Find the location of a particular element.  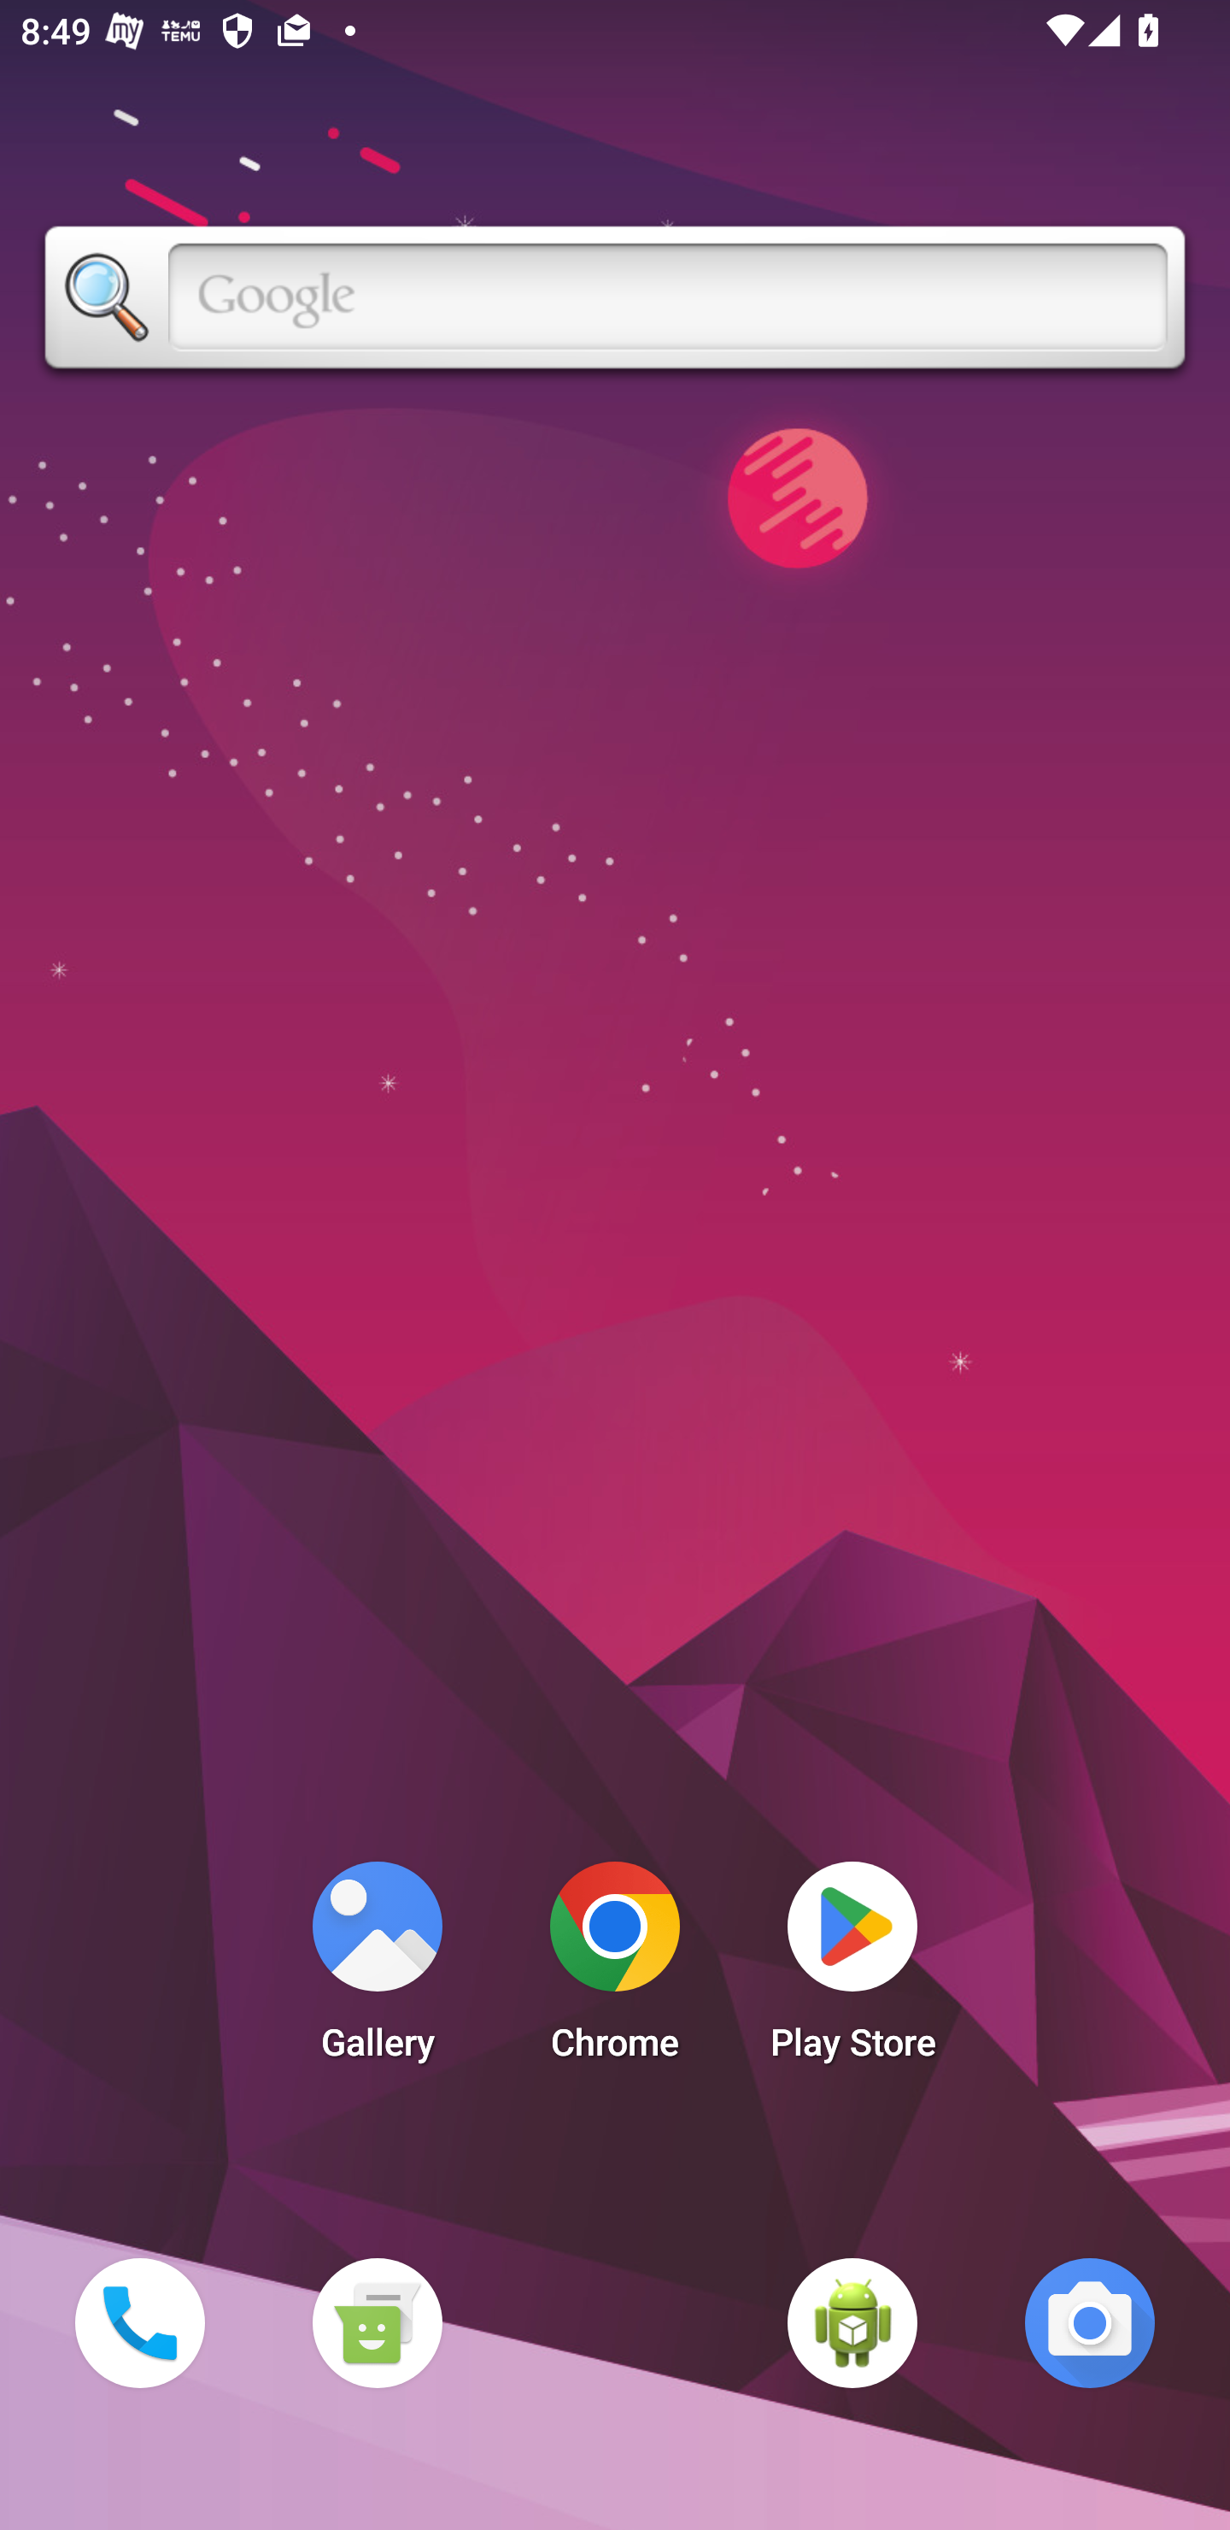

Camera is located at coordinates (1090, 2322).